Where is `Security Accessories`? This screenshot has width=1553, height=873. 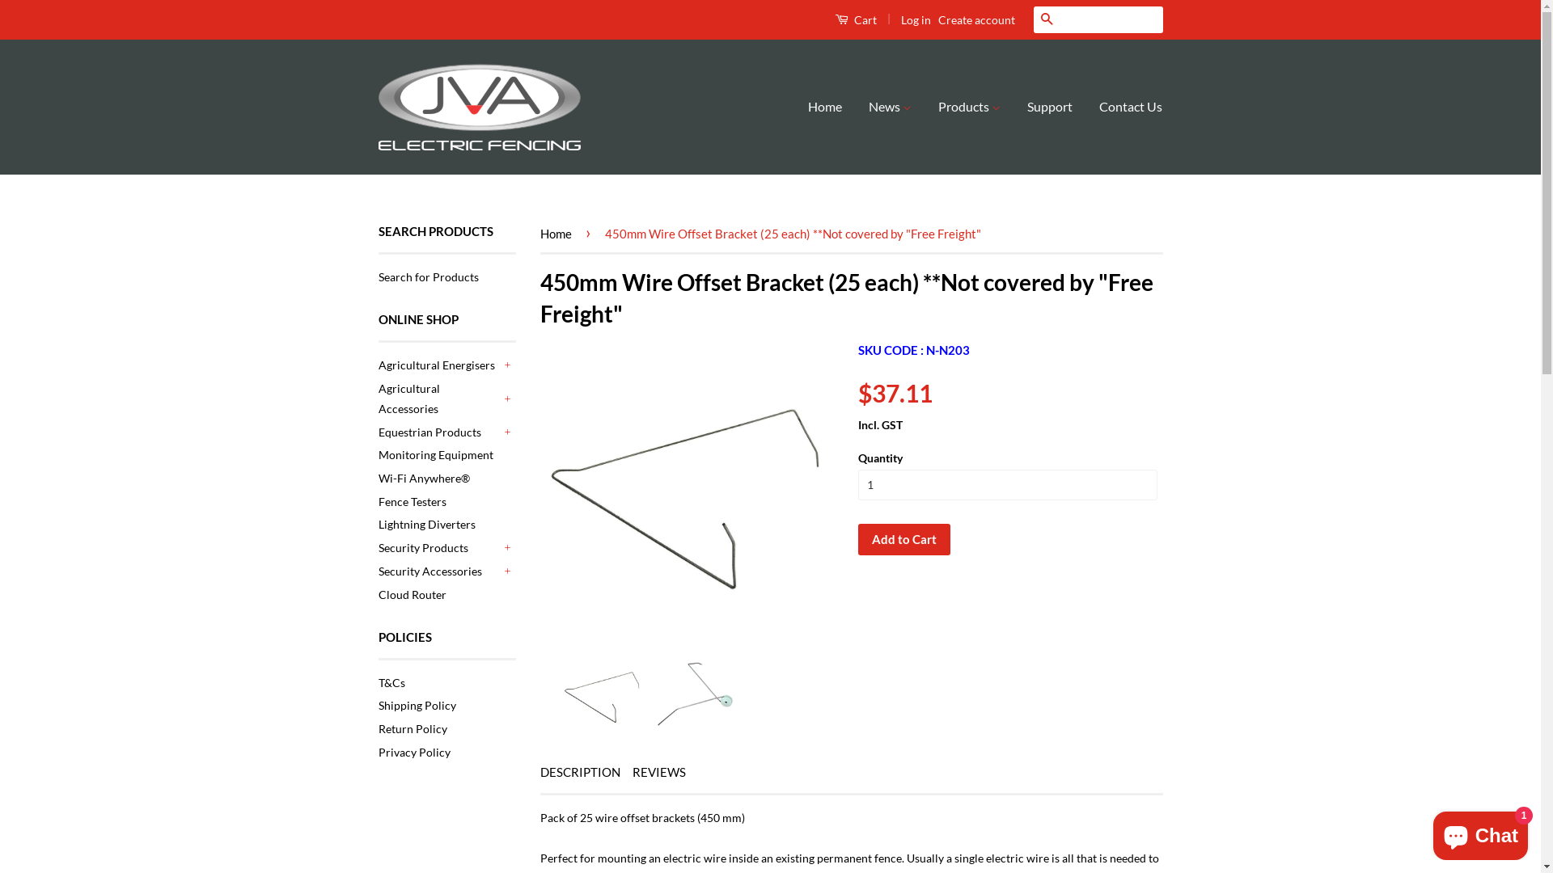 Security Accessories is located at coordinates (439, 571).